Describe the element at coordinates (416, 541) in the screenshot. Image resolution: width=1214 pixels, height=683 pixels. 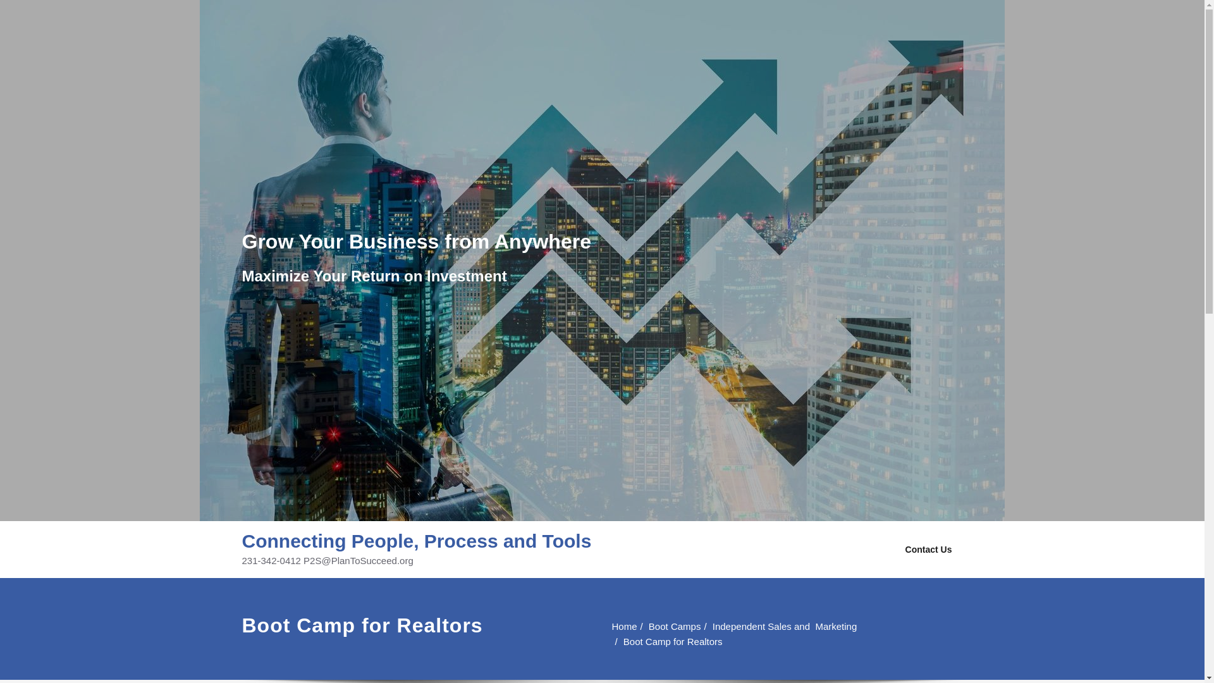
I see `Connecting People, Process and Tools` at that location.